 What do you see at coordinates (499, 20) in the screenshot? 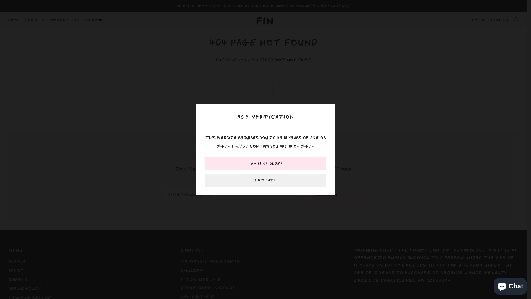
I see `CART (0)` at bounding box center [499, 20].